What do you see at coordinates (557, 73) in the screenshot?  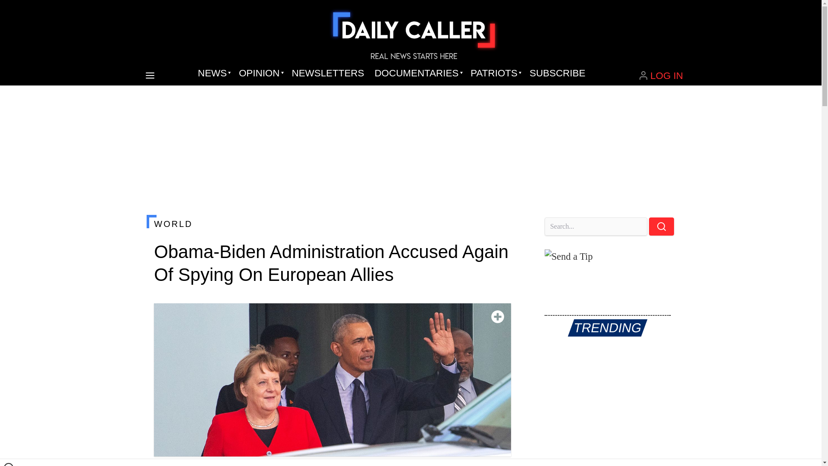 I see `SUBSCRIBE` at bounding box center [557, 73].